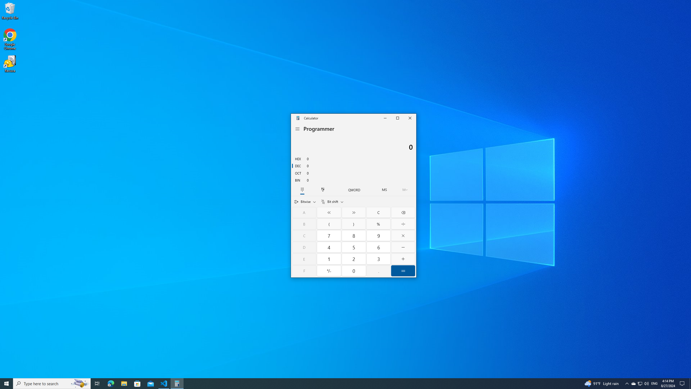  What do you see at coordinates (304, 259) in the screenshot?
I see `E` at bounding box center [304, 259].